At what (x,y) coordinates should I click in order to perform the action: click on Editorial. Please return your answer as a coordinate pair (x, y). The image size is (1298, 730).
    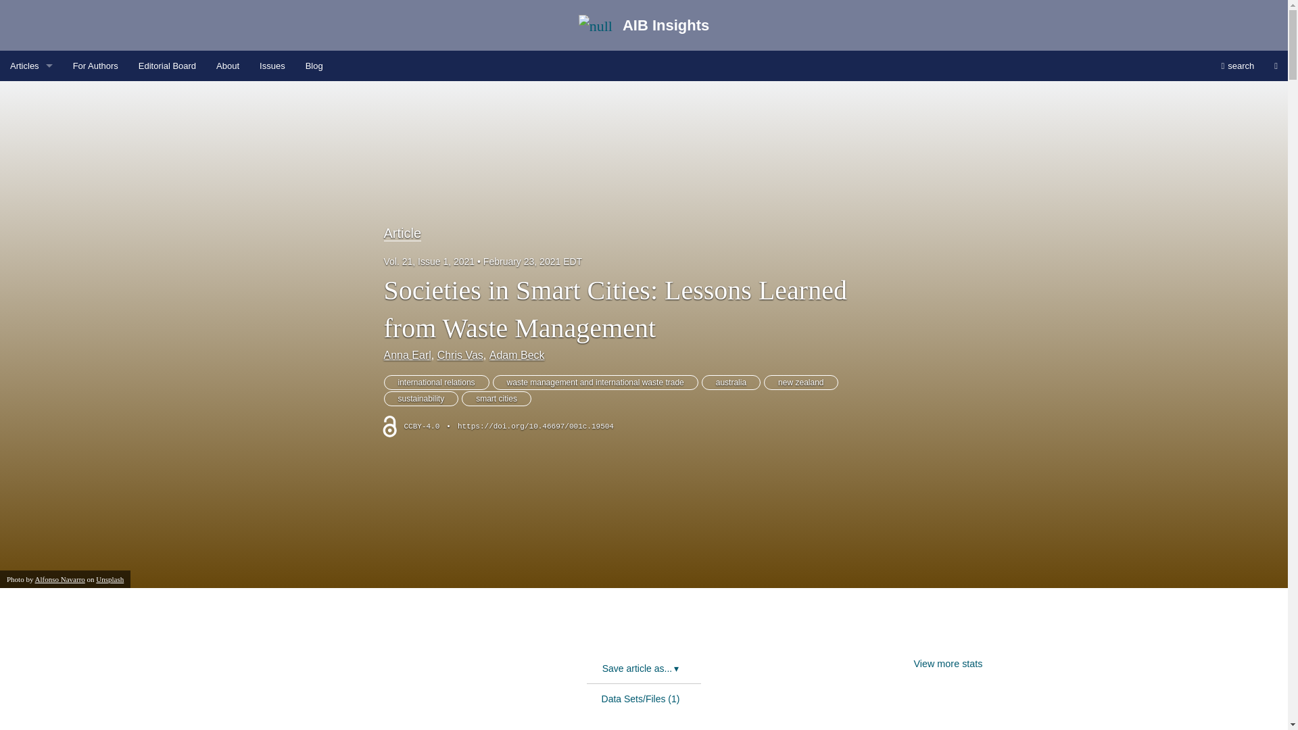
    Looking at the image, I should click on (31, 157).